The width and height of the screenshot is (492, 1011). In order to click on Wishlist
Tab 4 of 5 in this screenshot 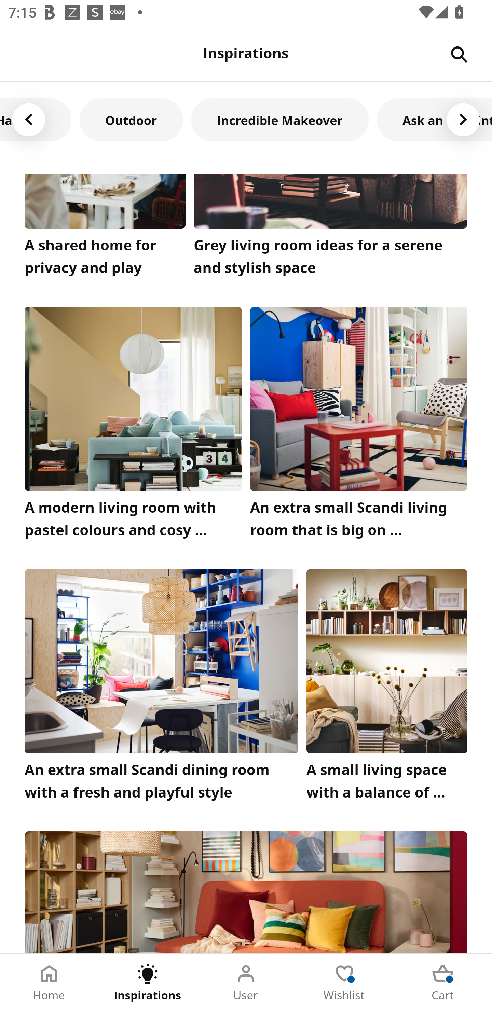, I will do `click(344, 982)`.